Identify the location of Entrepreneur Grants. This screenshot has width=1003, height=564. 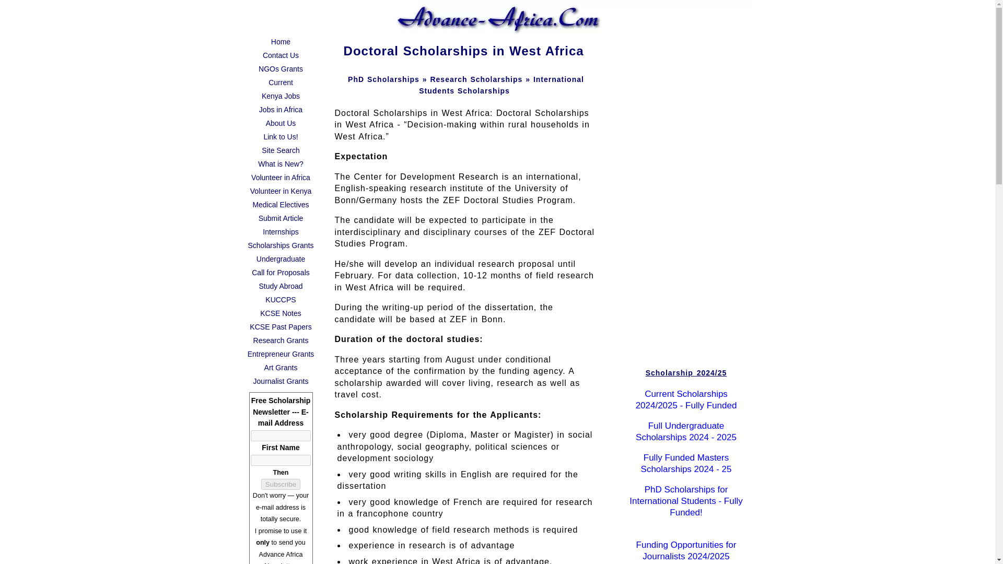
(281, 354).